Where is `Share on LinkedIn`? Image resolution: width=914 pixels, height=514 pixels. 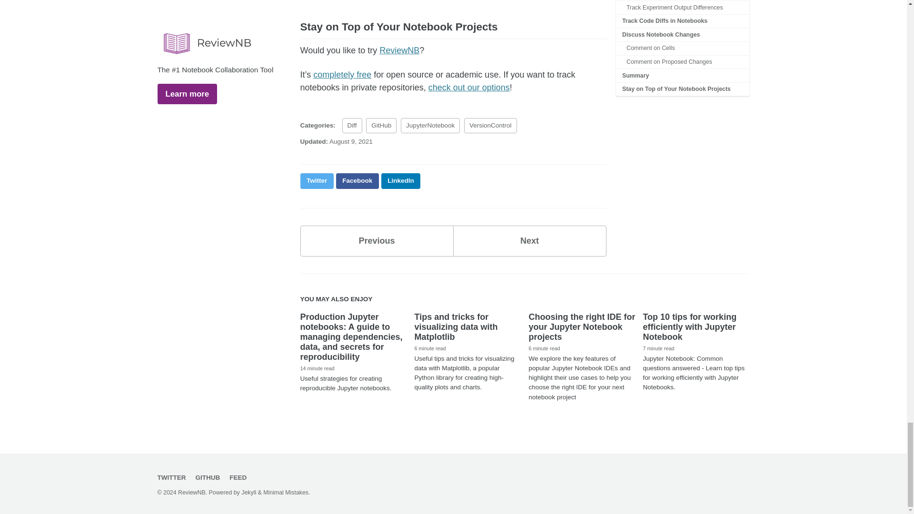
Share on LinkedIn is located at coordinates (316, 181).